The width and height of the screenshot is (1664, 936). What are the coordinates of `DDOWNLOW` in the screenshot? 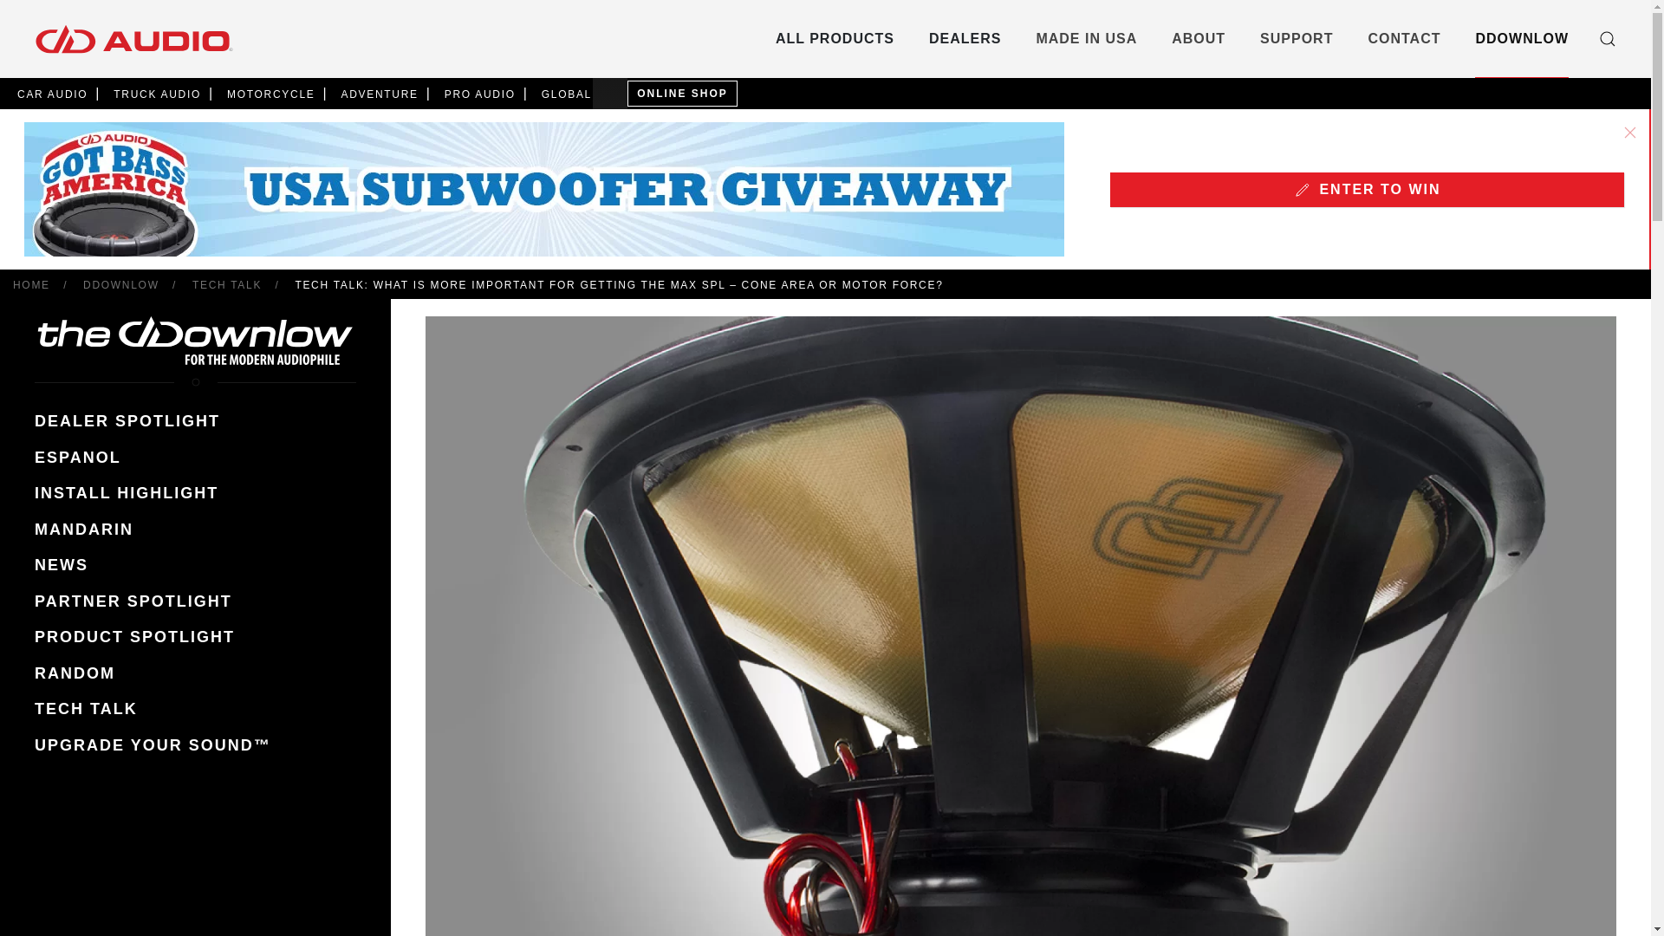 It's located at (1522, 38).